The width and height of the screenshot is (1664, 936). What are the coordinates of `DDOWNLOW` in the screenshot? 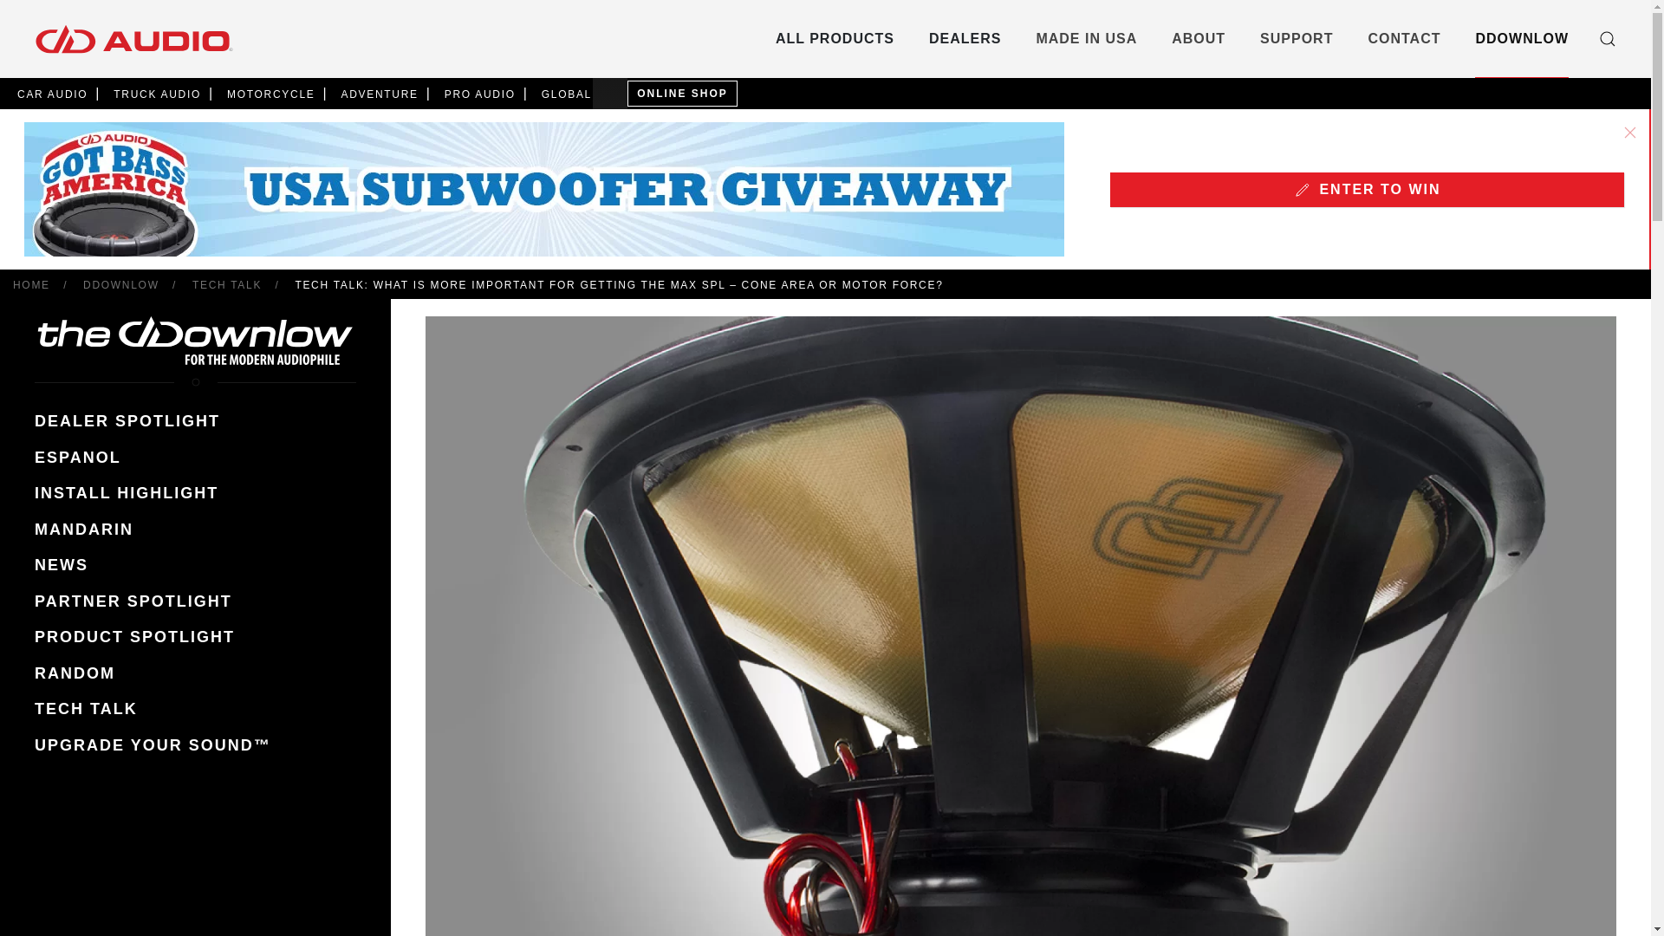 It's located at (1522, 38).